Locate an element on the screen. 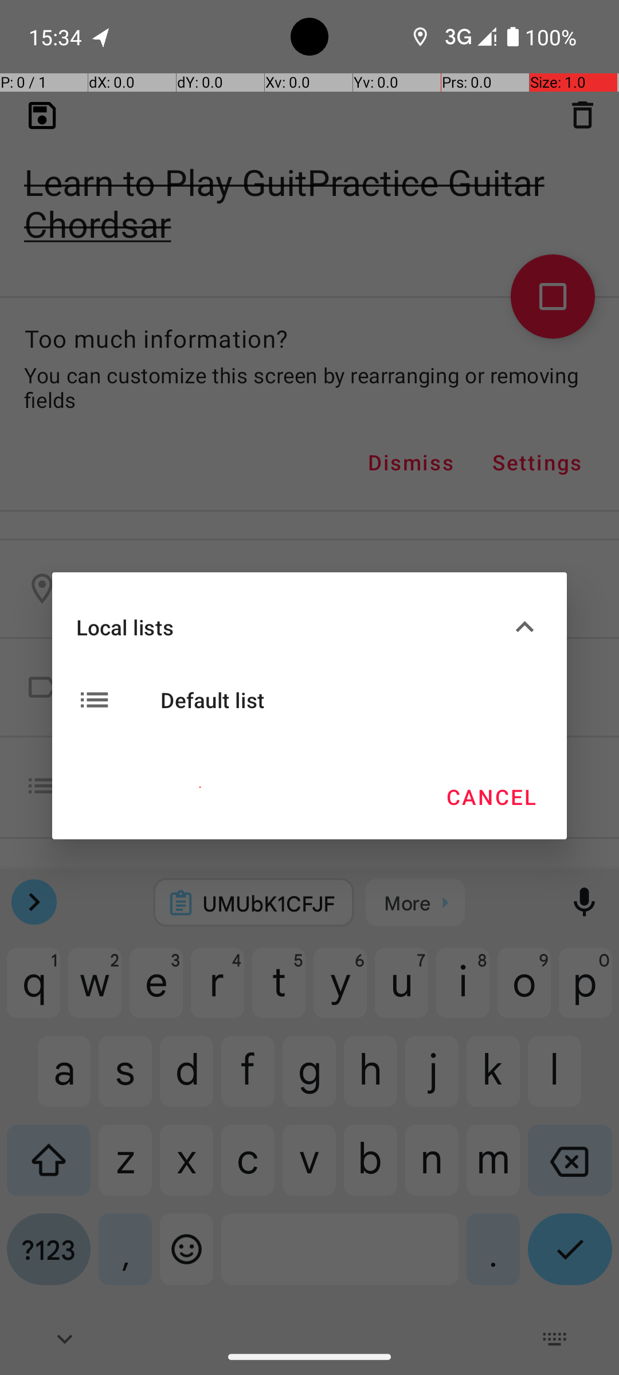 Image resolution: width=619 pixels, height=1375 pixels. Local lists is located at coordinates (291, 627).